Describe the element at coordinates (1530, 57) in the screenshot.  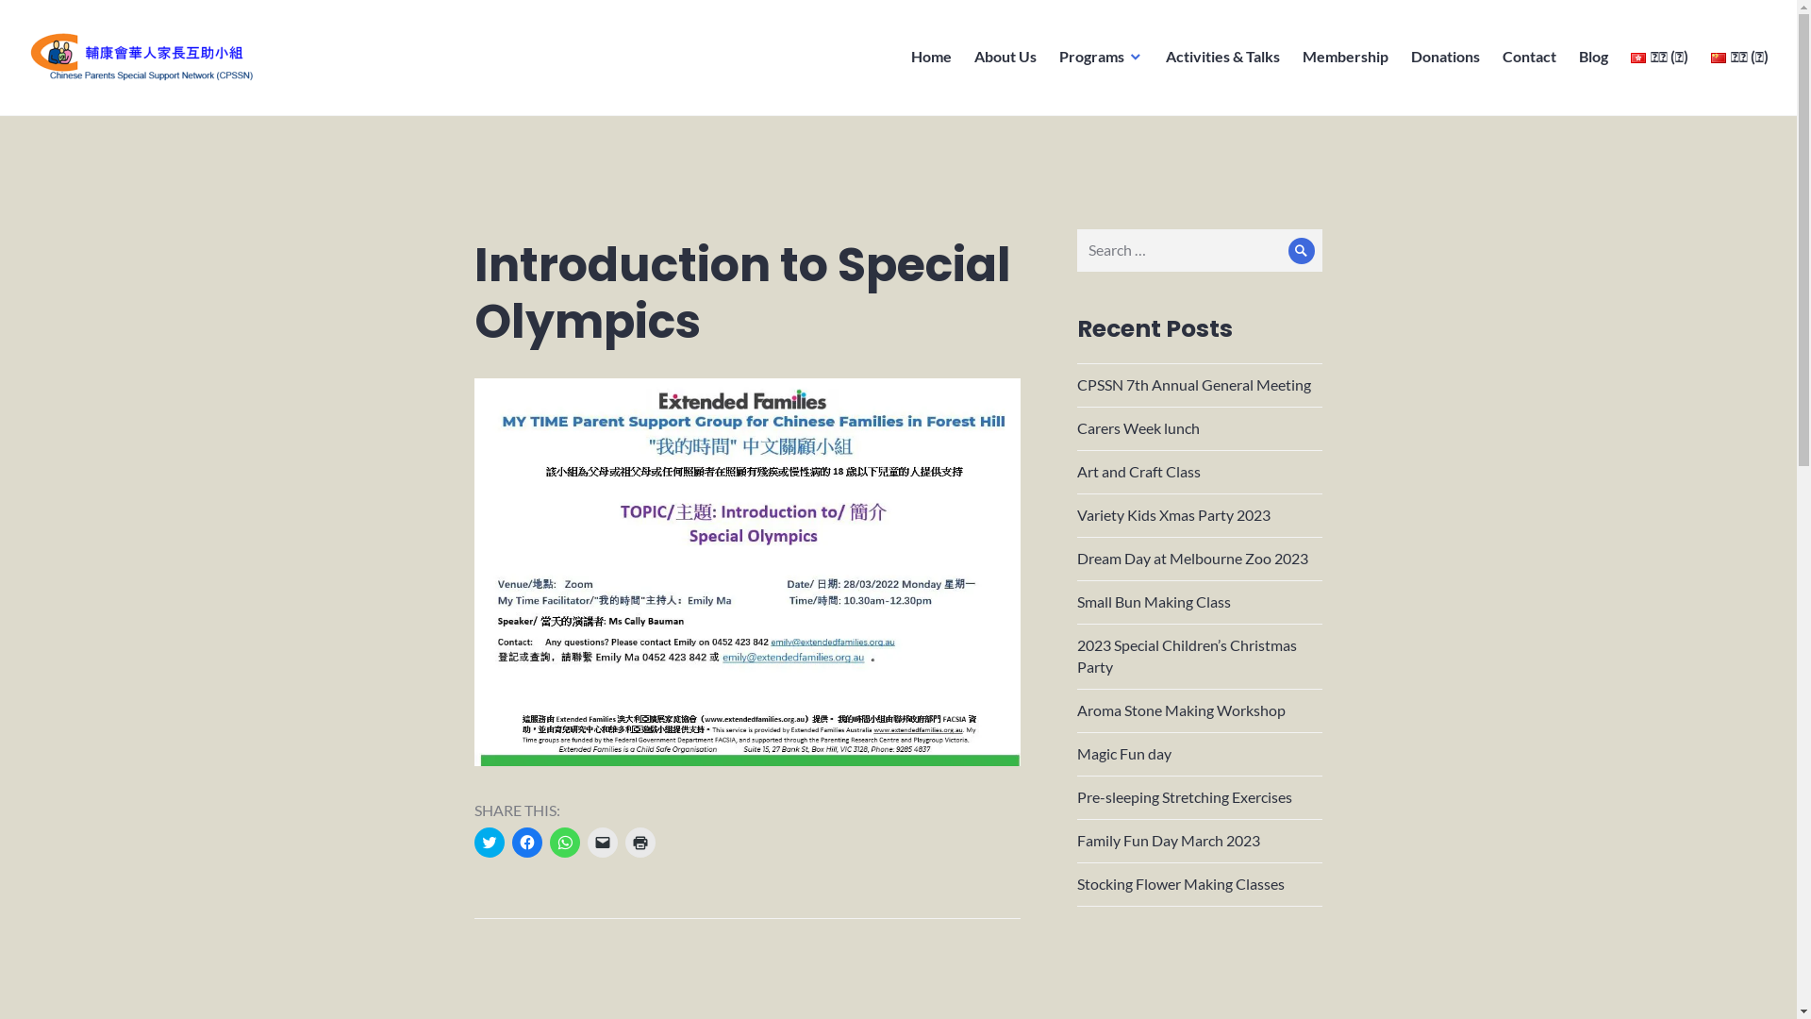
I see `Contact` at that location.